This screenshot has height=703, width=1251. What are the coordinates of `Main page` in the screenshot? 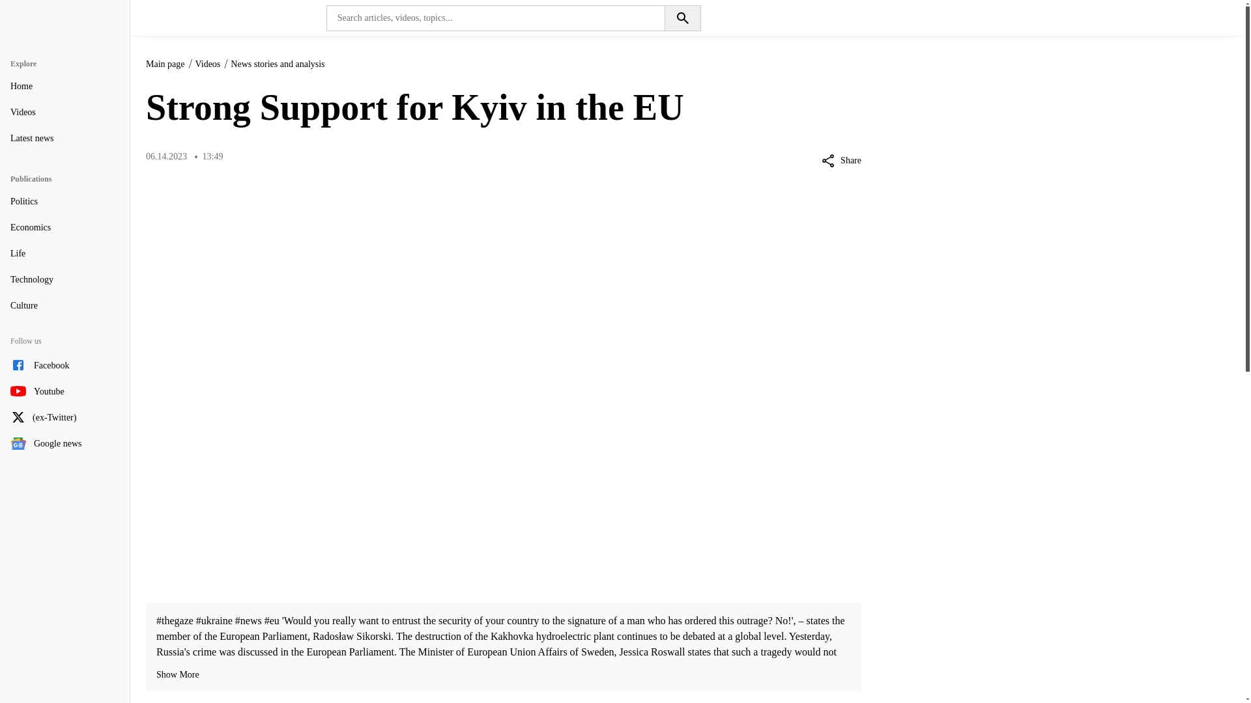 It's located at (165, 64).